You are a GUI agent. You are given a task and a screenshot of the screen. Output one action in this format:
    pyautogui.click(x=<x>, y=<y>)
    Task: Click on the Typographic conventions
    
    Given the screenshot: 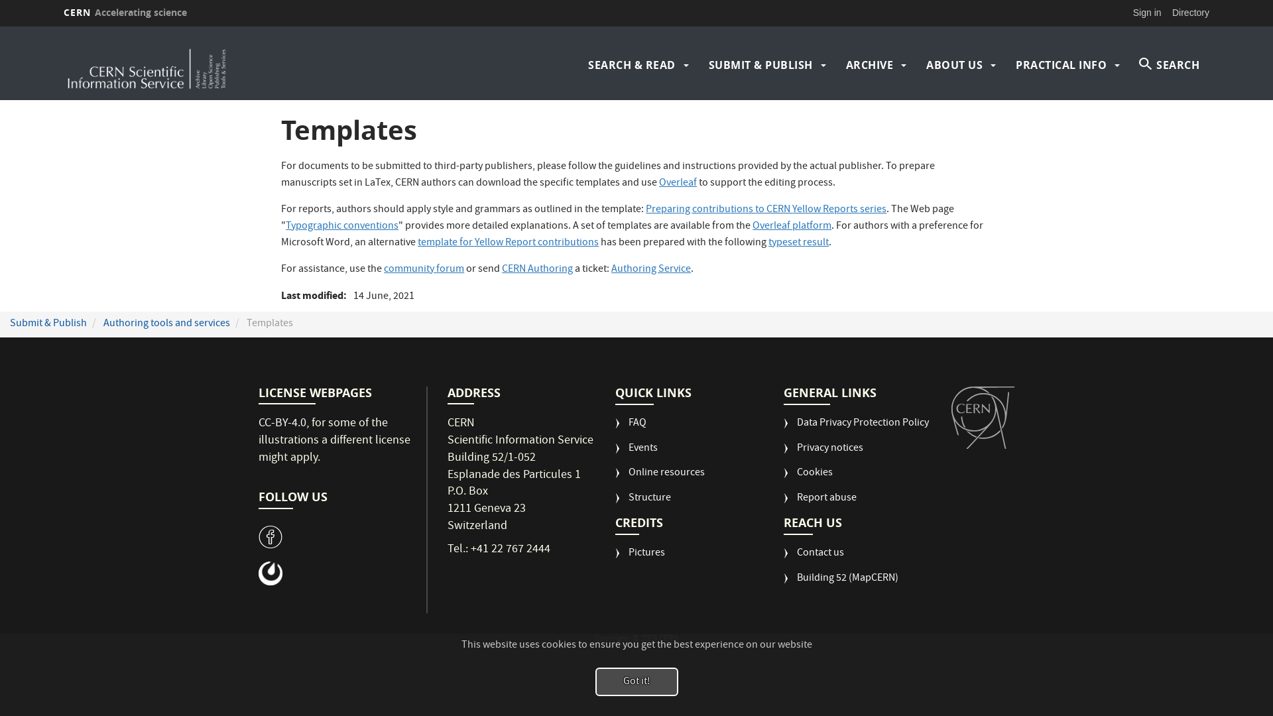 What is the action you would take?
    pyautogui.click(x=342, y=227)
    